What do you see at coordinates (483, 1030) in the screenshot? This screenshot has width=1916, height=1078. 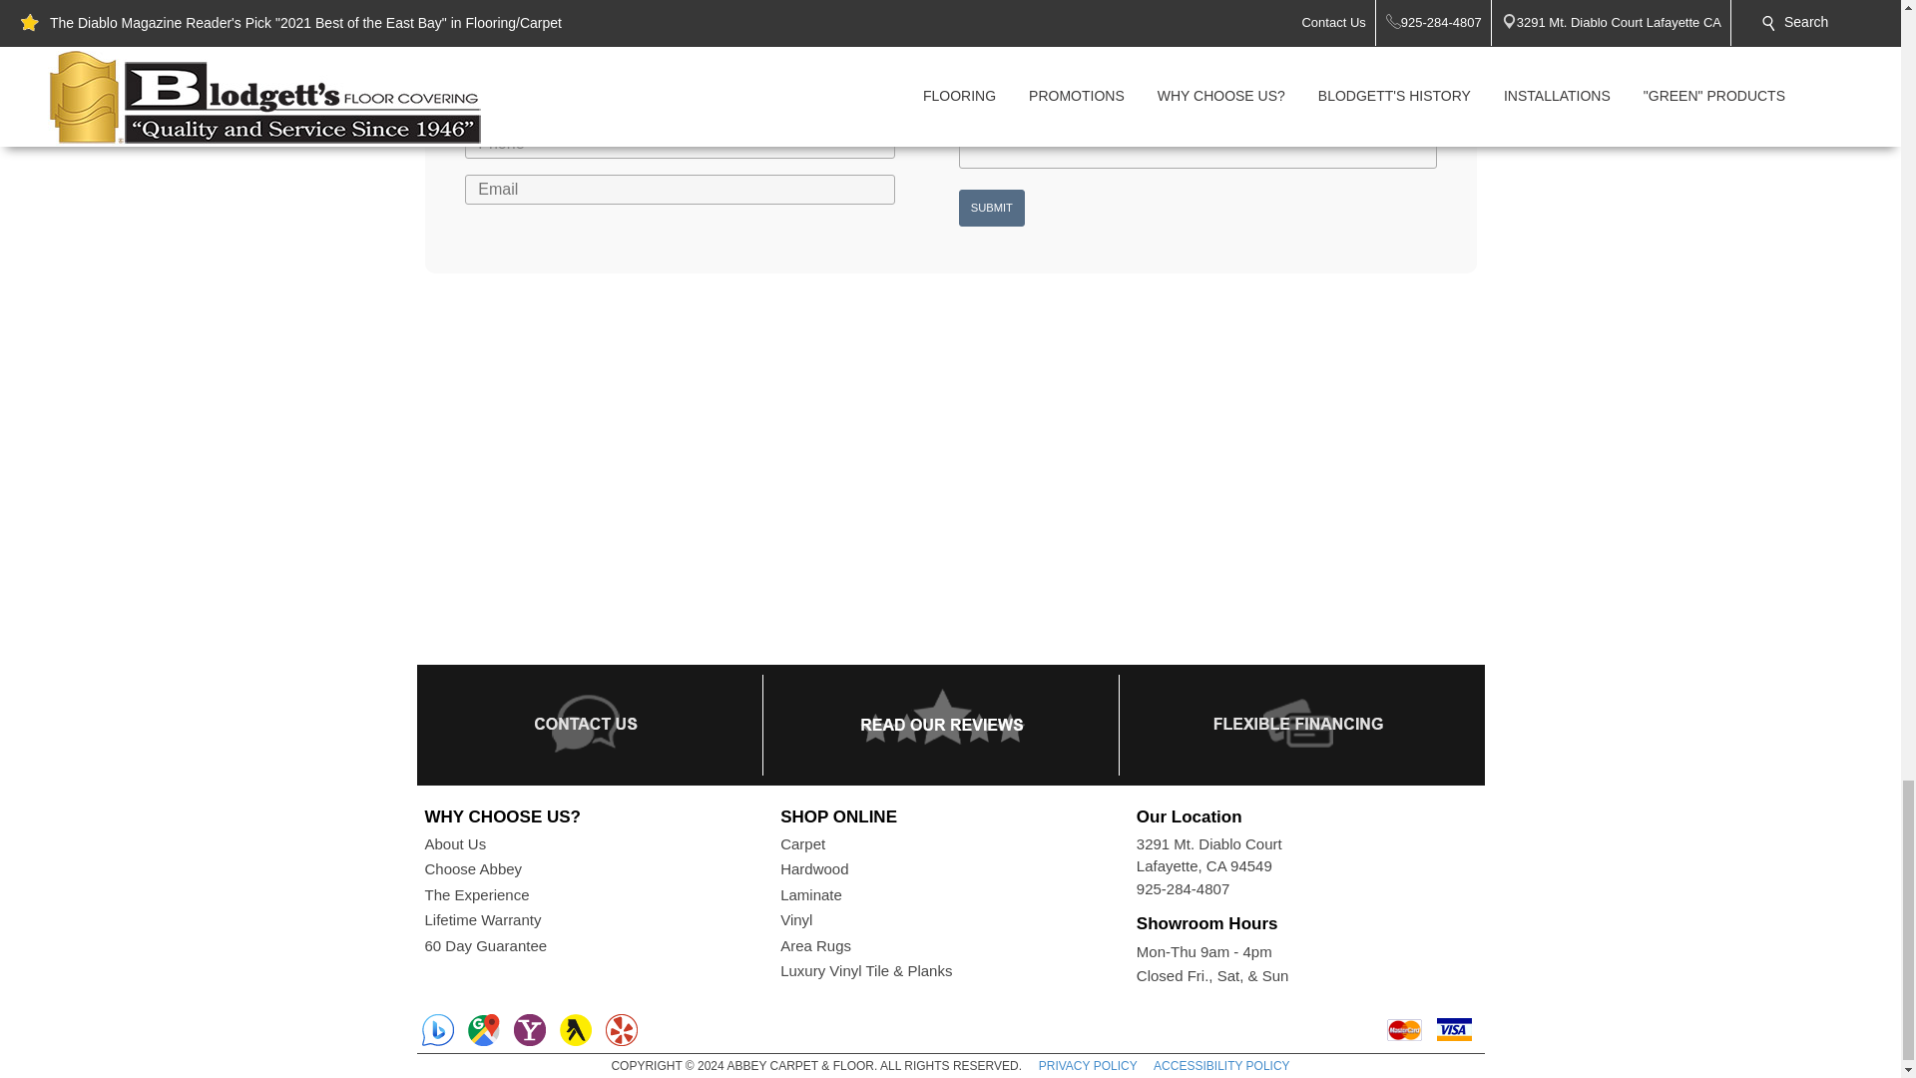 I see `Google` at bounding box center [483, 1030].